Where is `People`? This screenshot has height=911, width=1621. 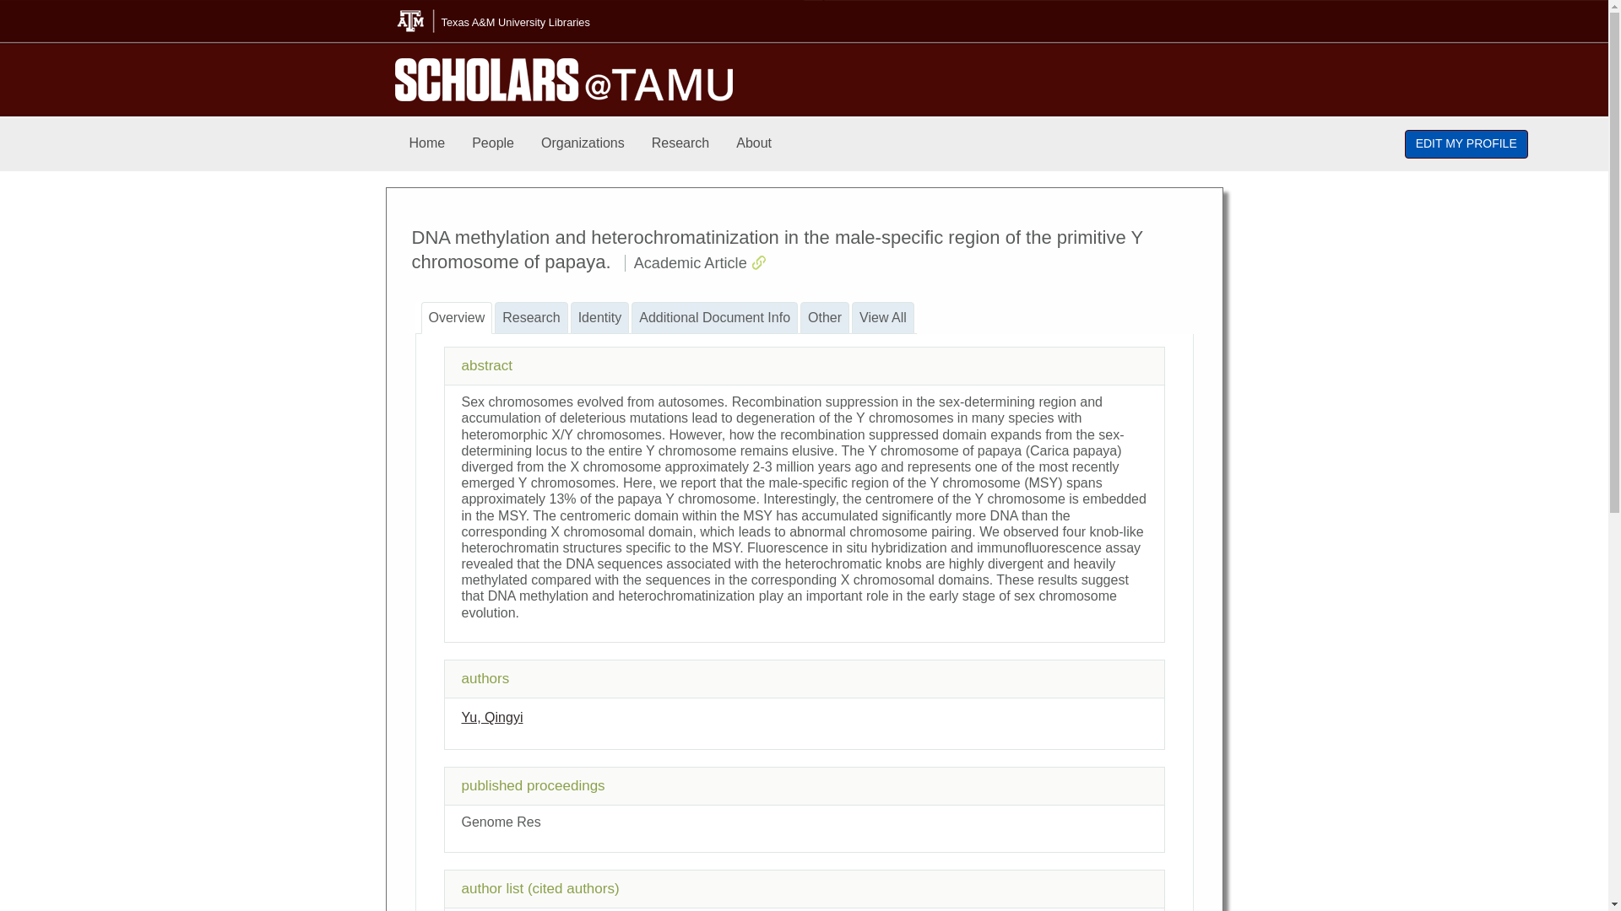
People is located at coordinates (493, 143).